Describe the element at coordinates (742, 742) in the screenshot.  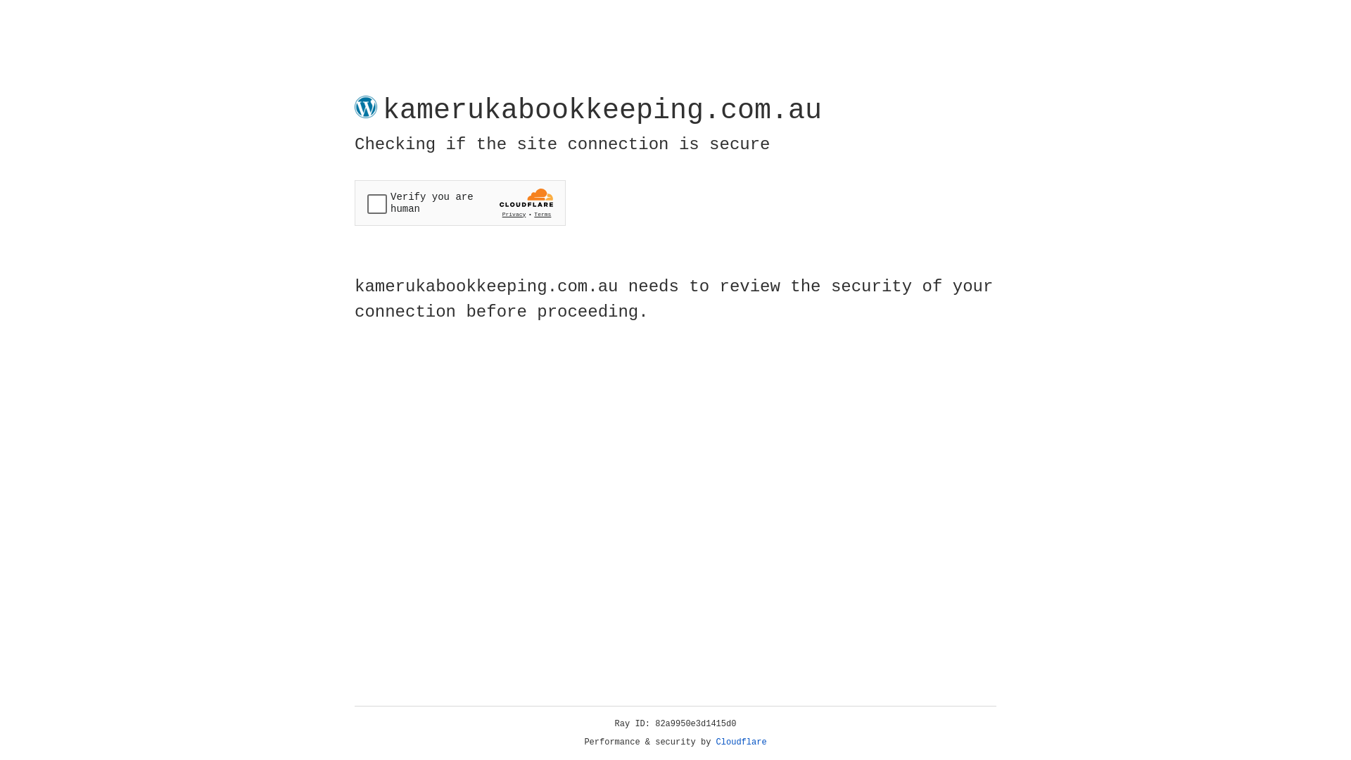
I see `Cloudflare` at that location.